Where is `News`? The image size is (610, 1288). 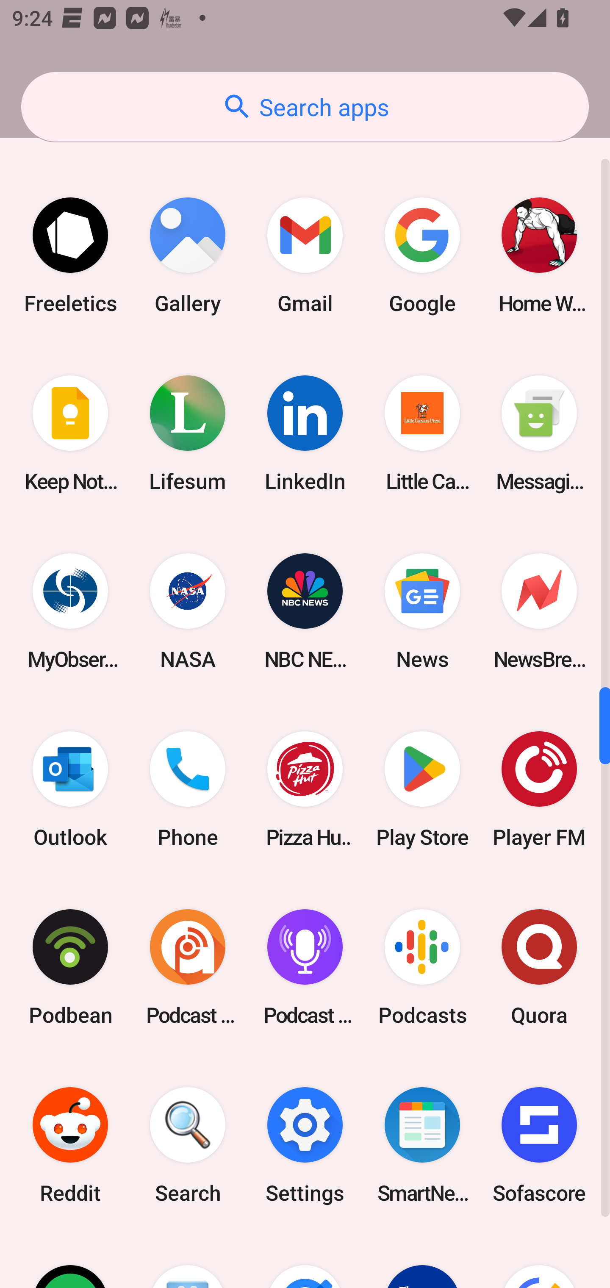
News is located at coordinates (422, 612).